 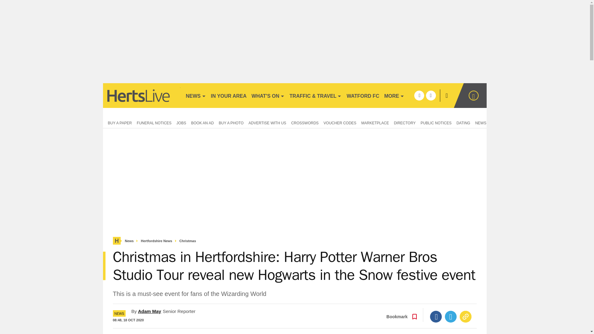 I want to click on MORE, so click(x=394, y=95).